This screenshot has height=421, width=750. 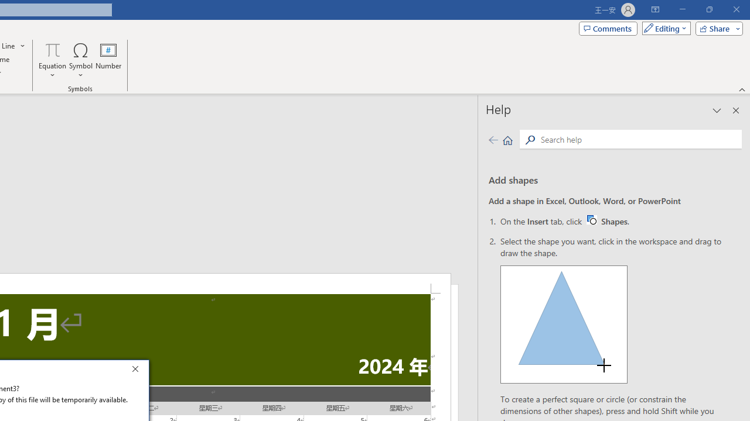 What do you see at coordinates (81, 60) in the screenshot?
I see `Symbol` at bounding box center [81, 60].